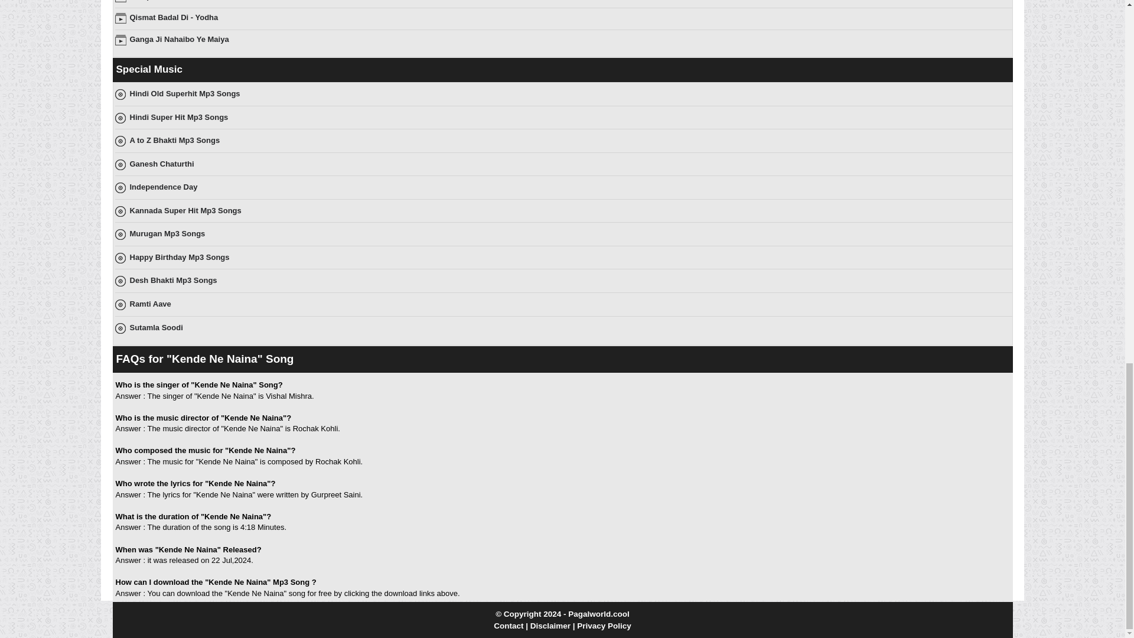  Describe the element at coordinates (168, 233) in the screenshot. I see `Murugan Mp3 Songs` at that location.